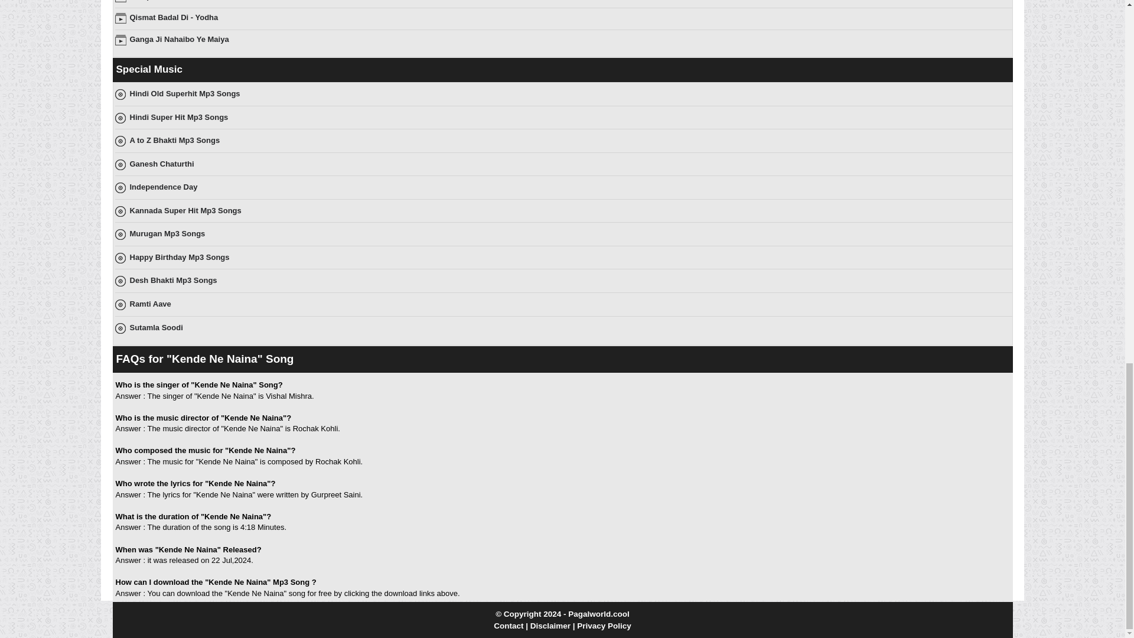  Describe the element at coordinates (168, 233) in the screenshot. I see `Murugan Mp3 Songs` at that location.